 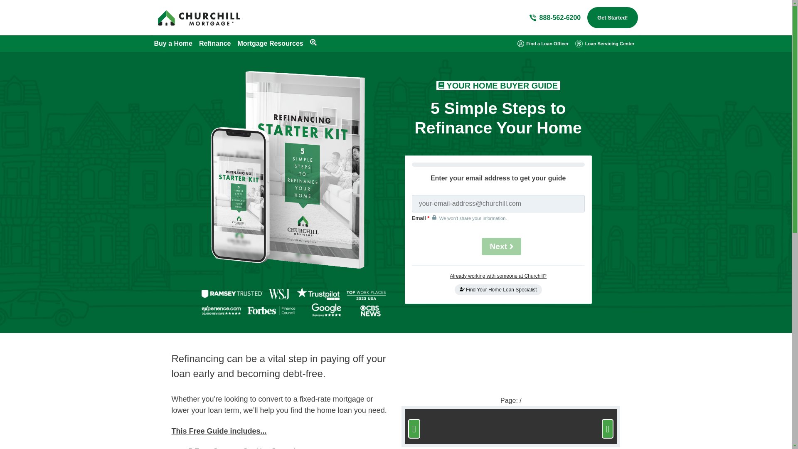 What do you see at coordinates (293, 302) in the screenshot?
I see `2022-Social-Proof-Banner-White-Stacked` at bounding box center [293, 302].